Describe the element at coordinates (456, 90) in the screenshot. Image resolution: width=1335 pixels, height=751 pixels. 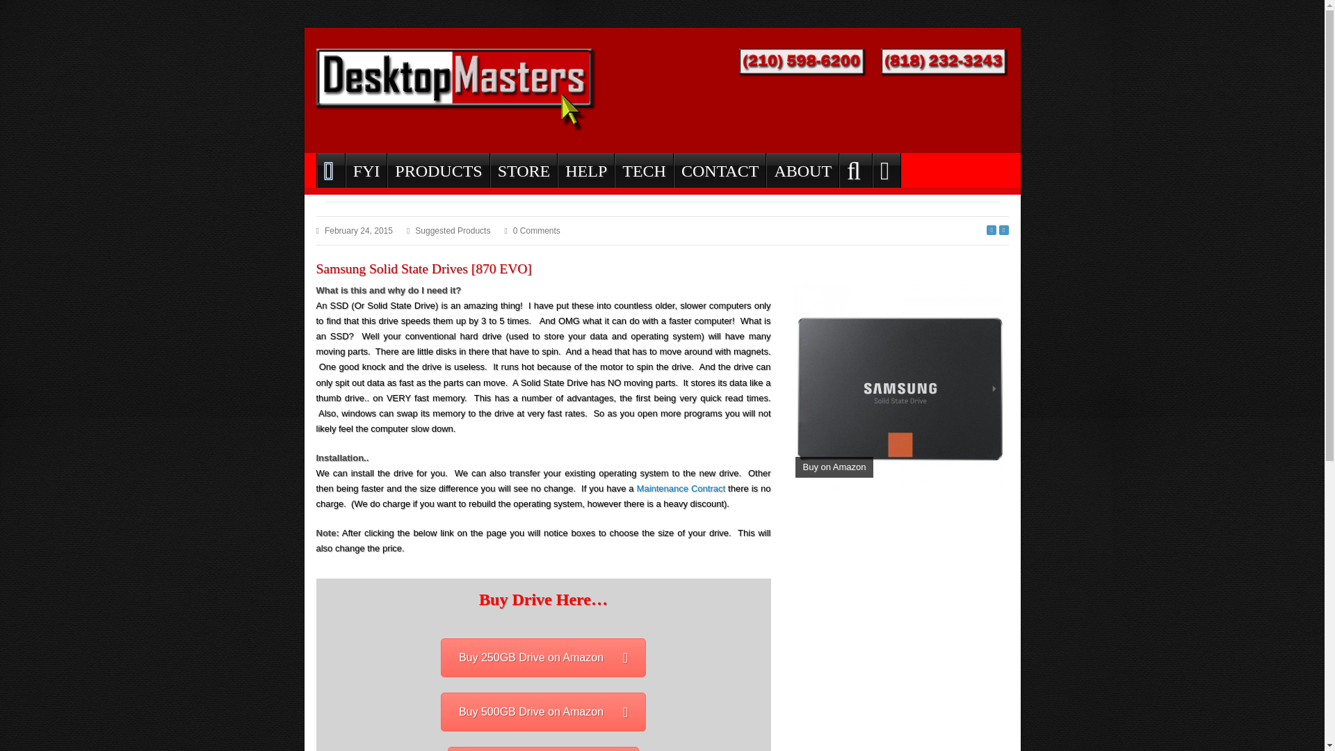
I see `Desktop Masters` at that location.